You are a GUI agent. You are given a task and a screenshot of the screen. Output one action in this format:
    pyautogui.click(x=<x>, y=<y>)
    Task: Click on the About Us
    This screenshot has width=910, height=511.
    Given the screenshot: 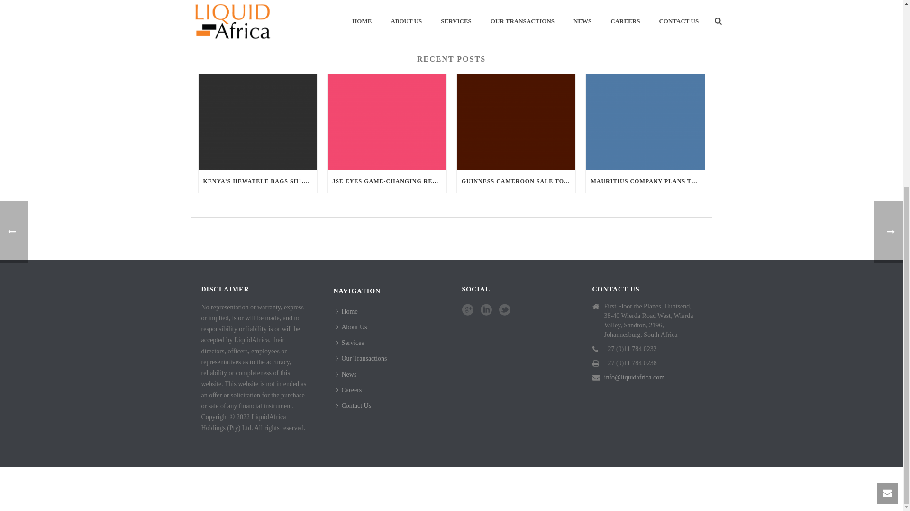 What is the action you would take?
    pyautogui.click(x=354, y=327)
    